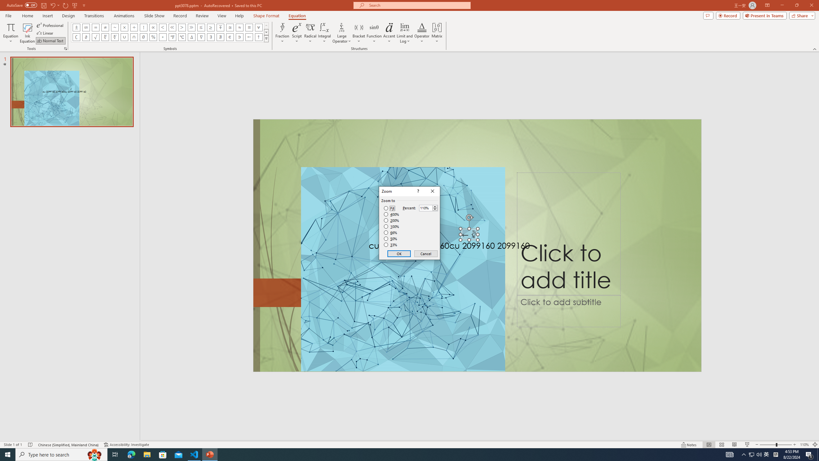 The image size is (819, 461). I want to click on OK, so click(399, 254).